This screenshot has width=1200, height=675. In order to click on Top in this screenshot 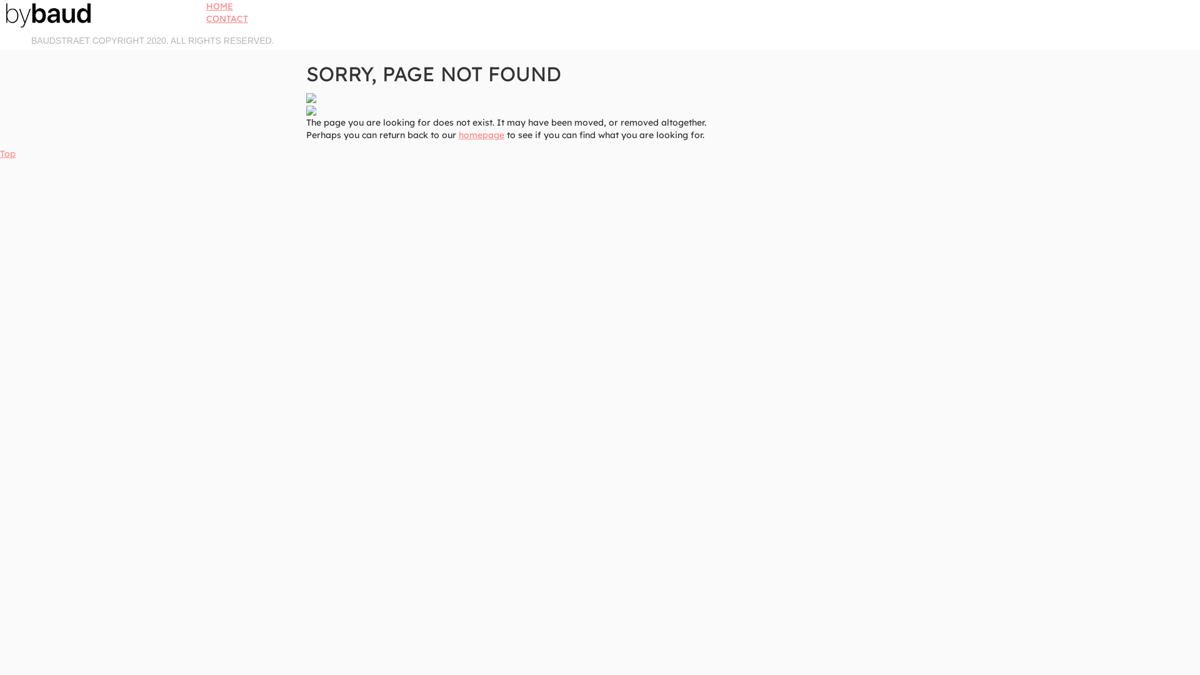, I will do `click(7, 154)`.